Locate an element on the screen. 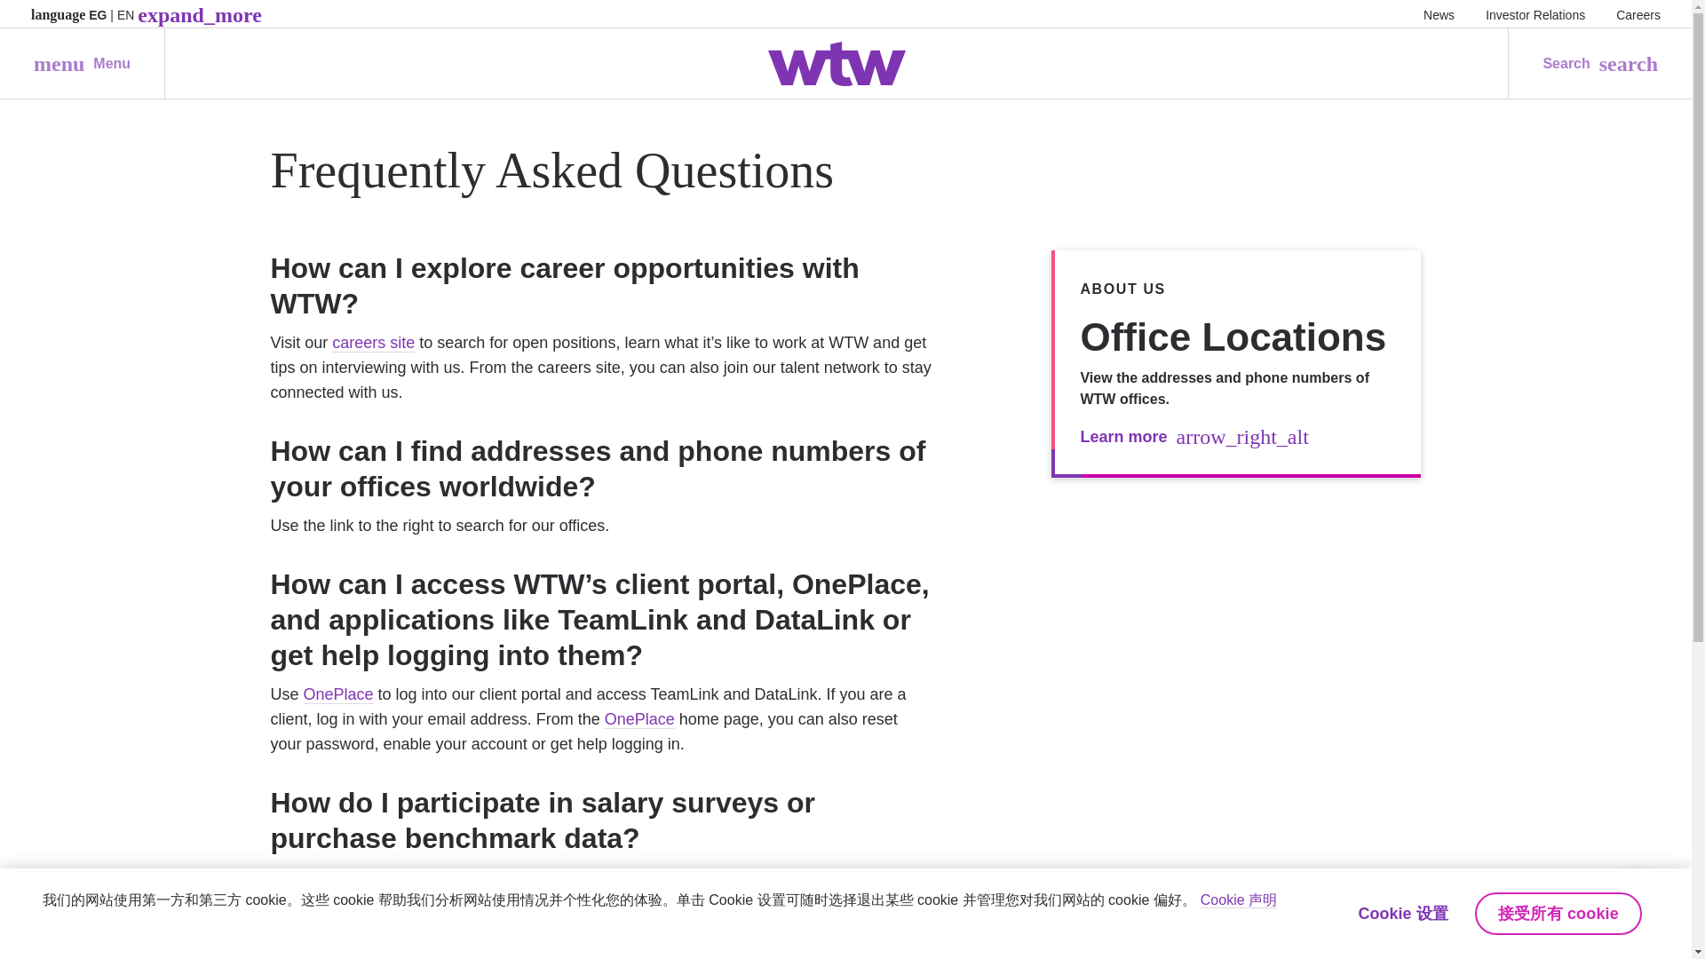 This screenshot has height=959, width=1705. Investor Relations is located at coordinates (1534, 14).